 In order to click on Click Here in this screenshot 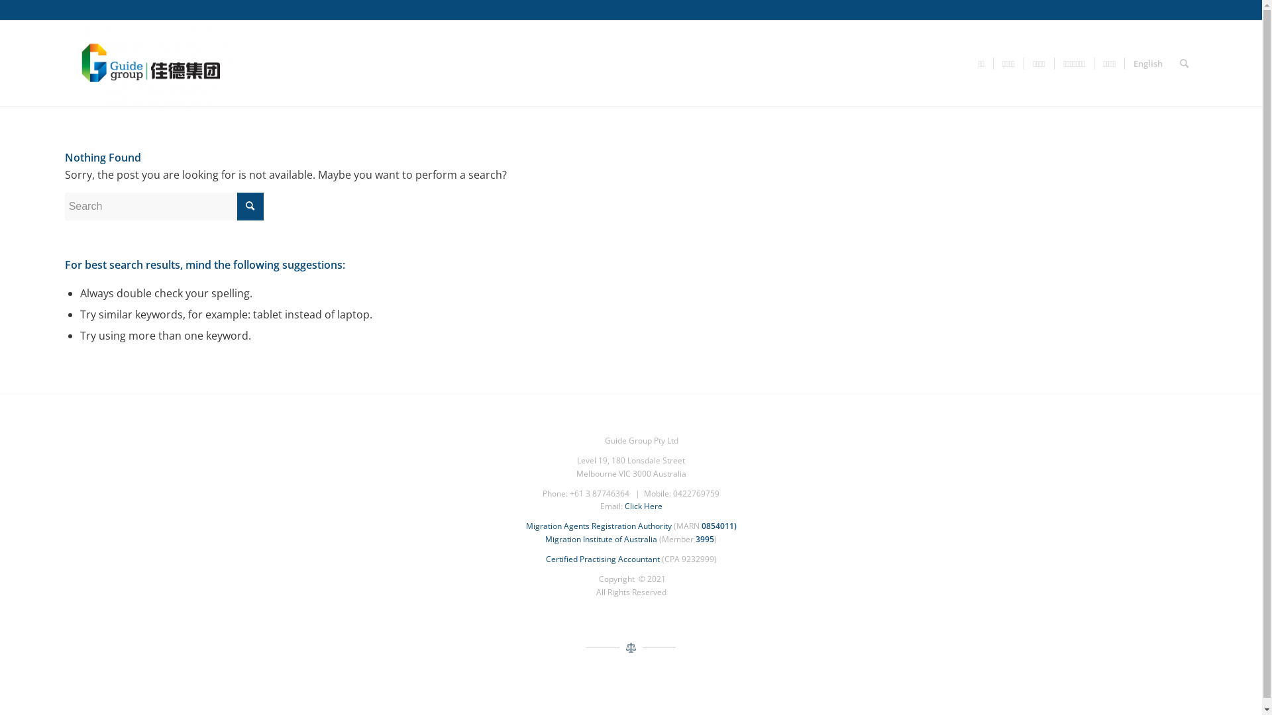, I will do `click(643, 506)`.